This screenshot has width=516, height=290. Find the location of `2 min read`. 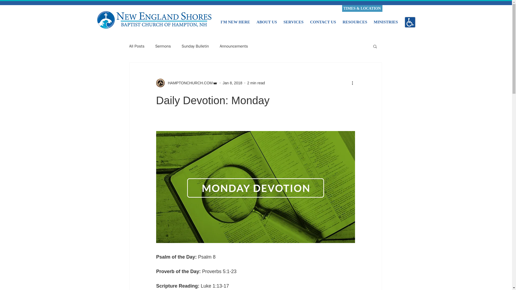

2 min read is located at coordinates (256, 83).